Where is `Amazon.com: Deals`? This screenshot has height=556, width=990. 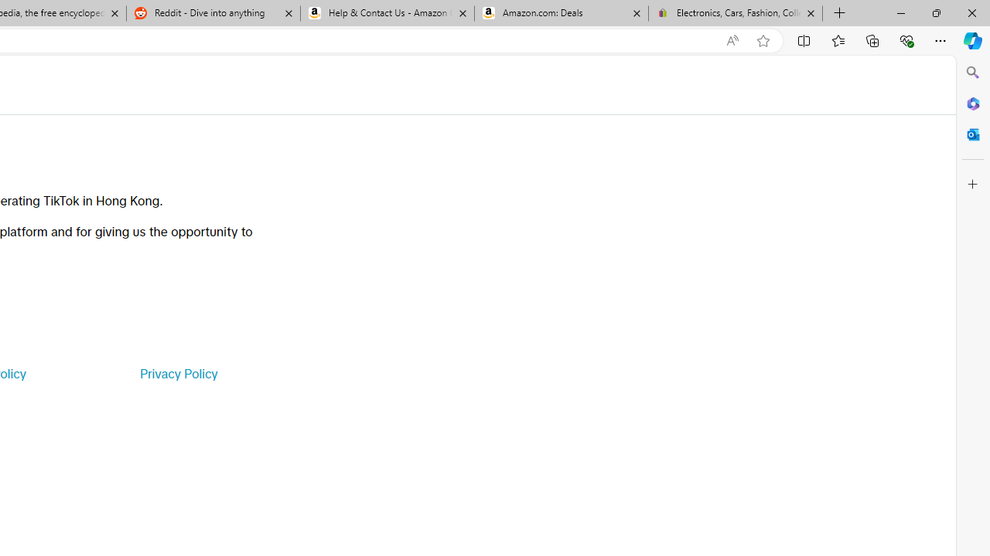 Amazon.com: Deals is located at coordinates (562, 14).